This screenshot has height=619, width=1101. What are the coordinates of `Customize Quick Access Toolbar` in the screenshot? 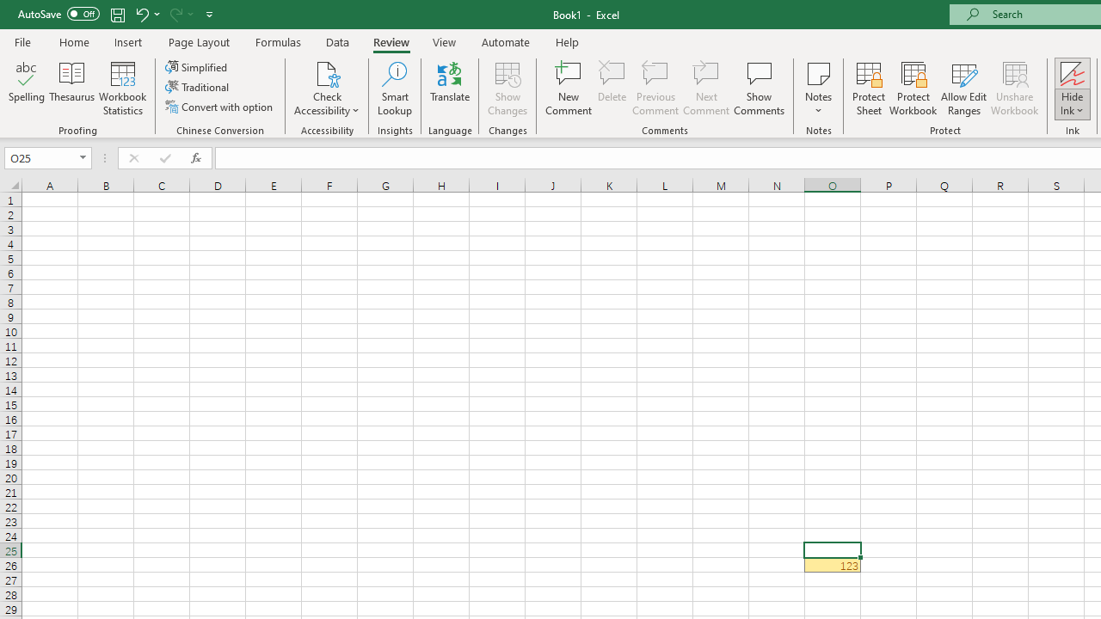 It's located at (210, 14).